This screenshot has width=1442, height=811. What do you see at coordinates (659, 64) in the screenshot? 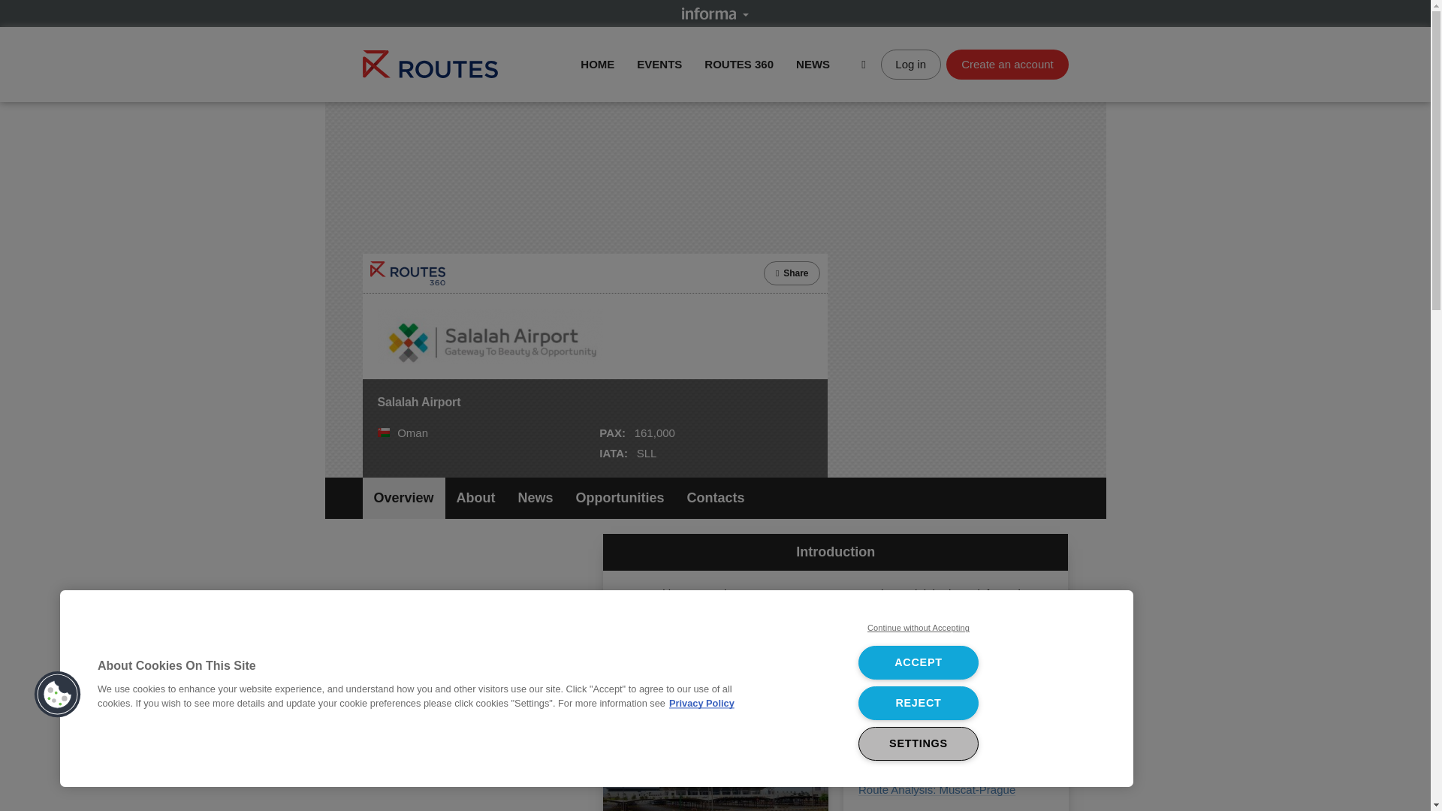
I see `EVENTS` at bounding box center [659, 64].